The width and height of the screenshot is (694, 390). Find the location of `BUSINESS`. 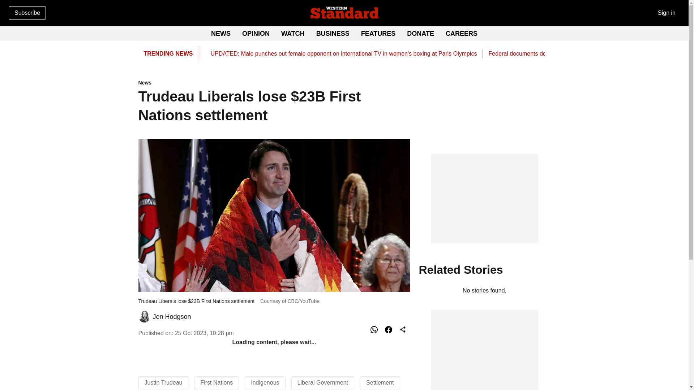

BUSINESS is located at coordinates (420, 33).